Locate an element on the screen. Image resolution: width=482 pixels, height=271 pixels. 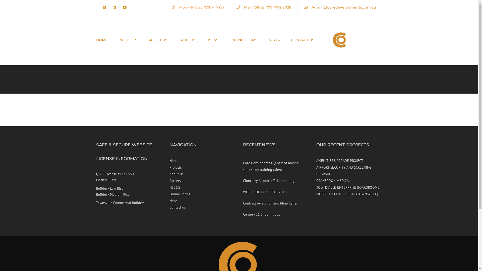
Cloncurry Airport official opening is located at coordinates (269, 181).